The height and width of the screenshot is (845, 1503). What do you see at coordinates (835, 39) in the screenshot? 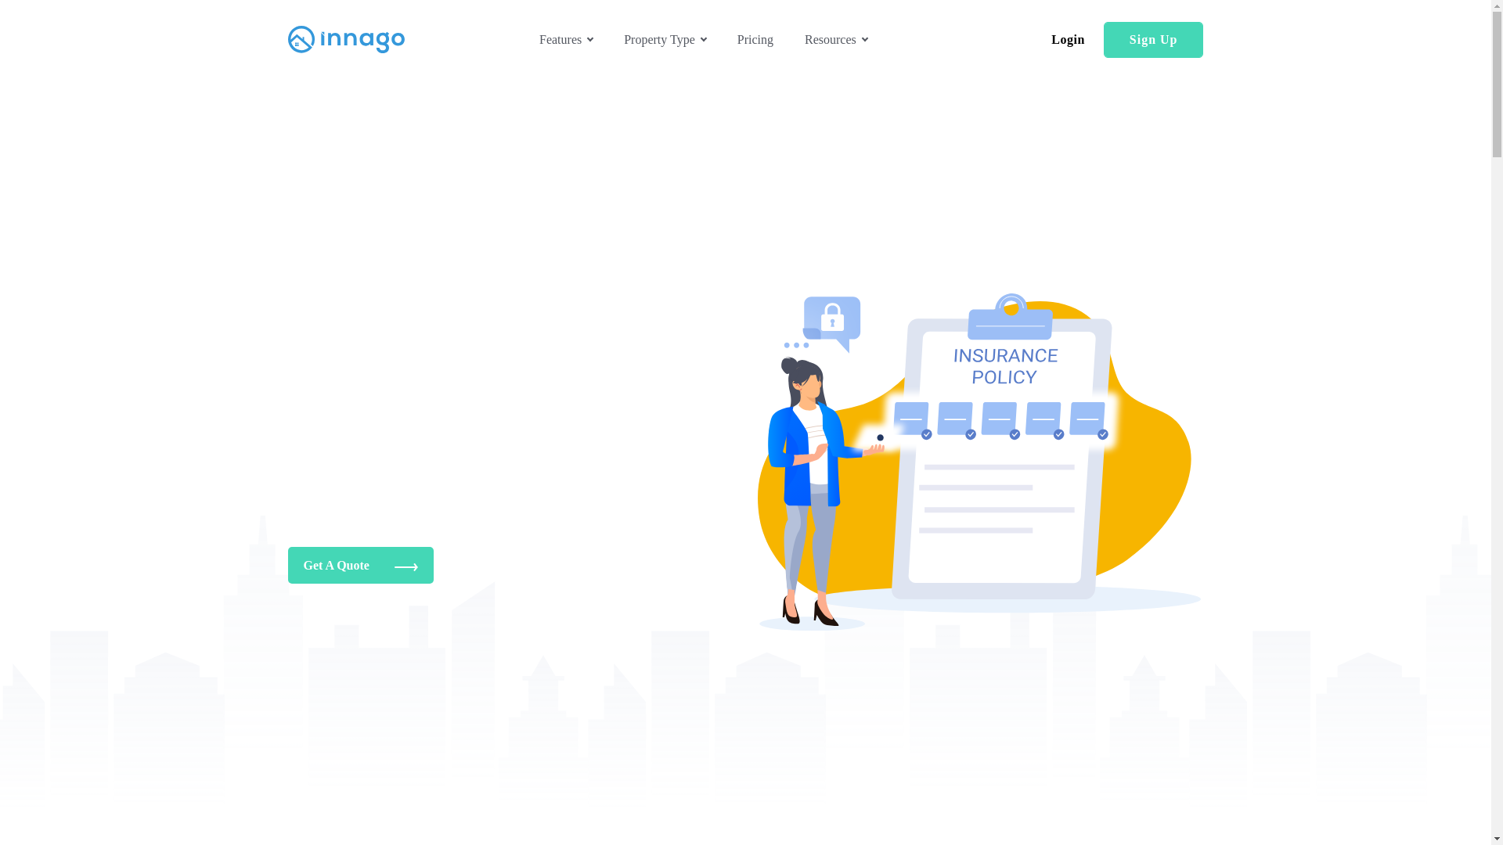
I see `Resources` at bounding box center [835, 39].